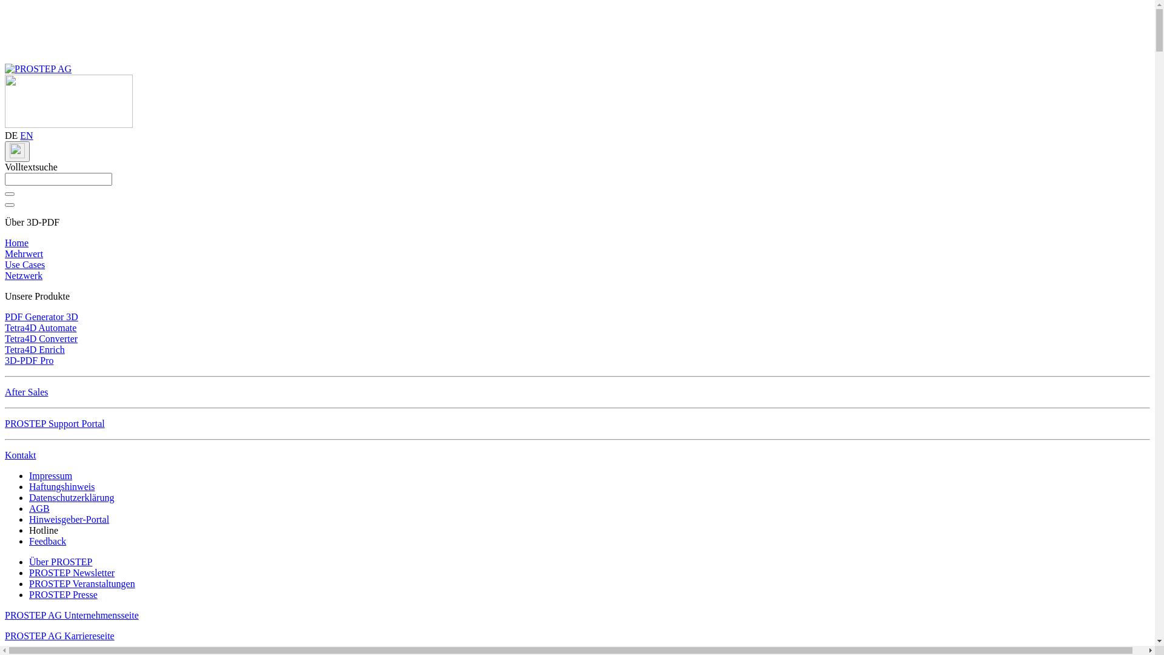 The height and width of the screenshot is (655, 1164). Describe the element at coordinates (82, 583) in the screenshot. I see `PROSTEP Veranstaltungen` at that location.